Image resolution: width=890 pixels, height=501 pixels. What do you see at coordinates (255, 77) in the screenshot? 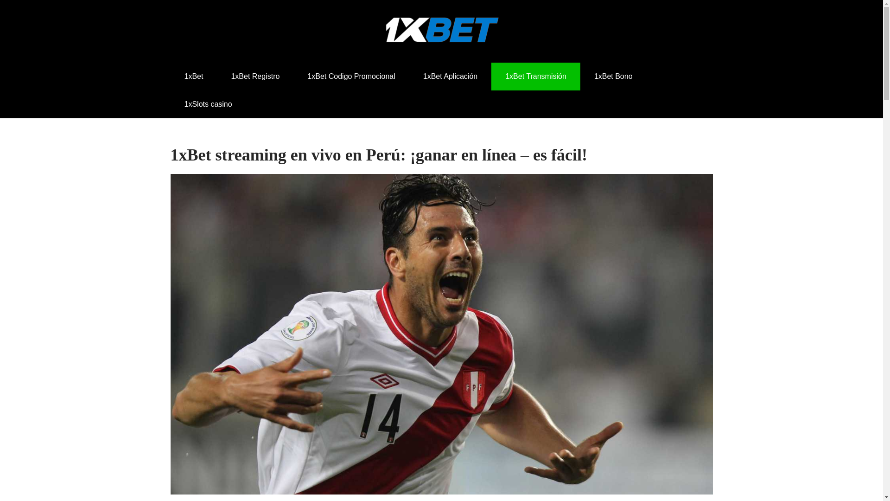
I see `1xBet Registro` at bounding box center [255, 77].